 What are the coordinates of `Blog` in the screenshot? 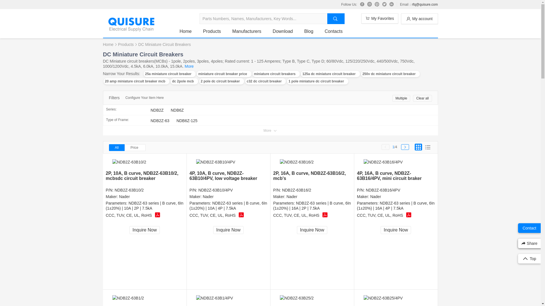 It's located at (309, 31).